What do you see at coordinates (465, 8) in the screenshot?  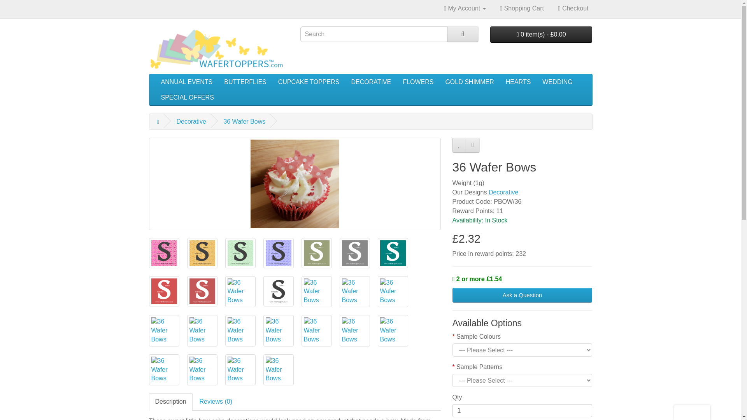 I see `My Account` at bounding box center [465, 8].